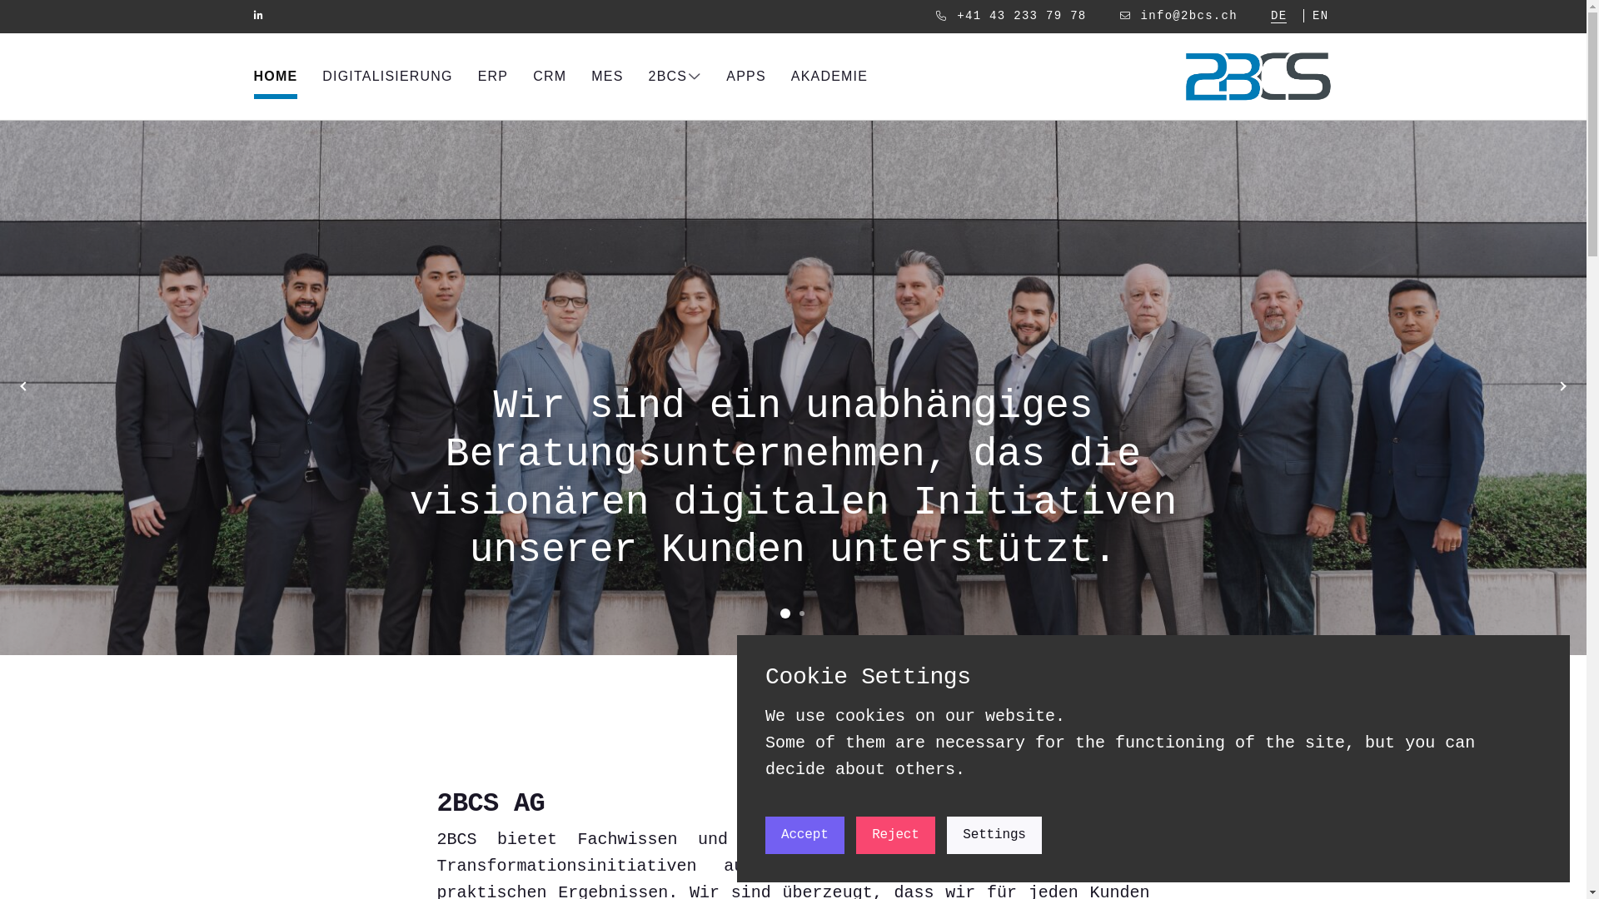 This screenshot has width=1599, height=899. What do you see at coordinates (1021, 16) in the screenshot?
I see `+41 43 233 79 78` at bounding box center [1021, 16].